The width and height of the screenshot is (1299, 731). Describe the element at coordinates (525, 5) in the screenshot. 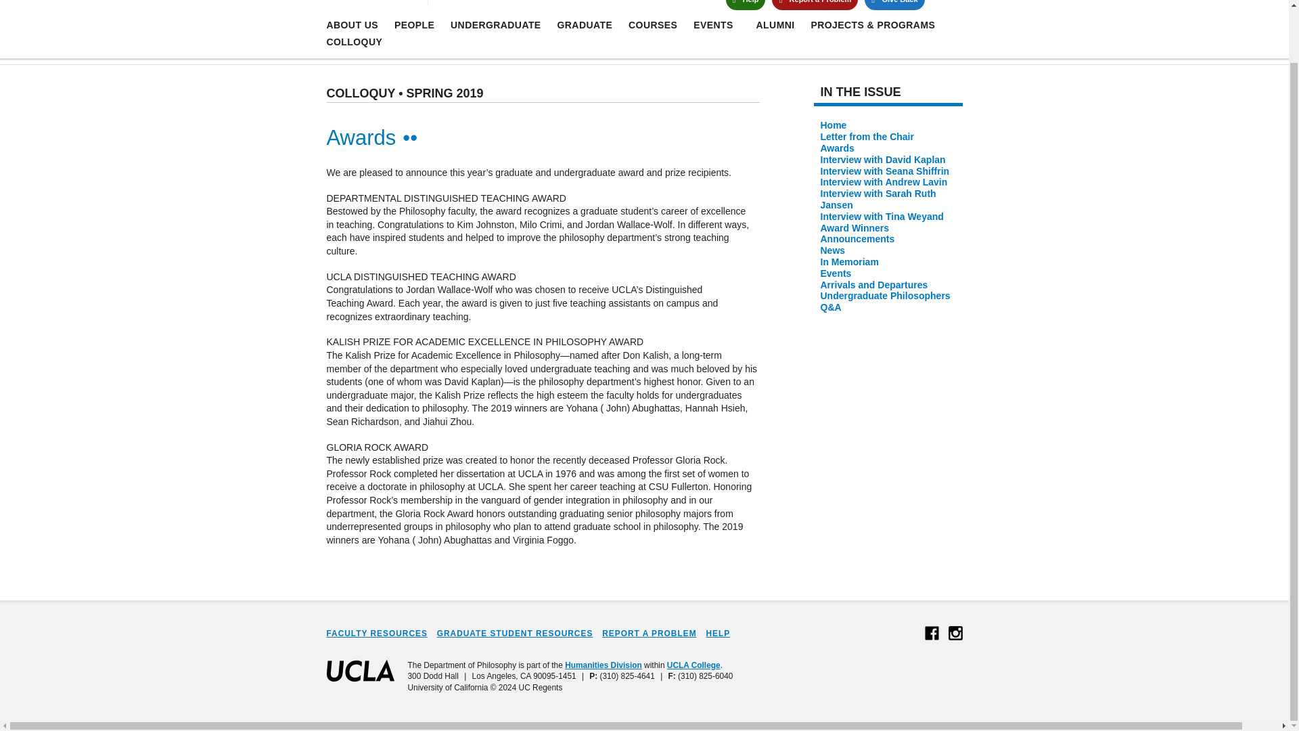

I see `ABOUT US` at that location.